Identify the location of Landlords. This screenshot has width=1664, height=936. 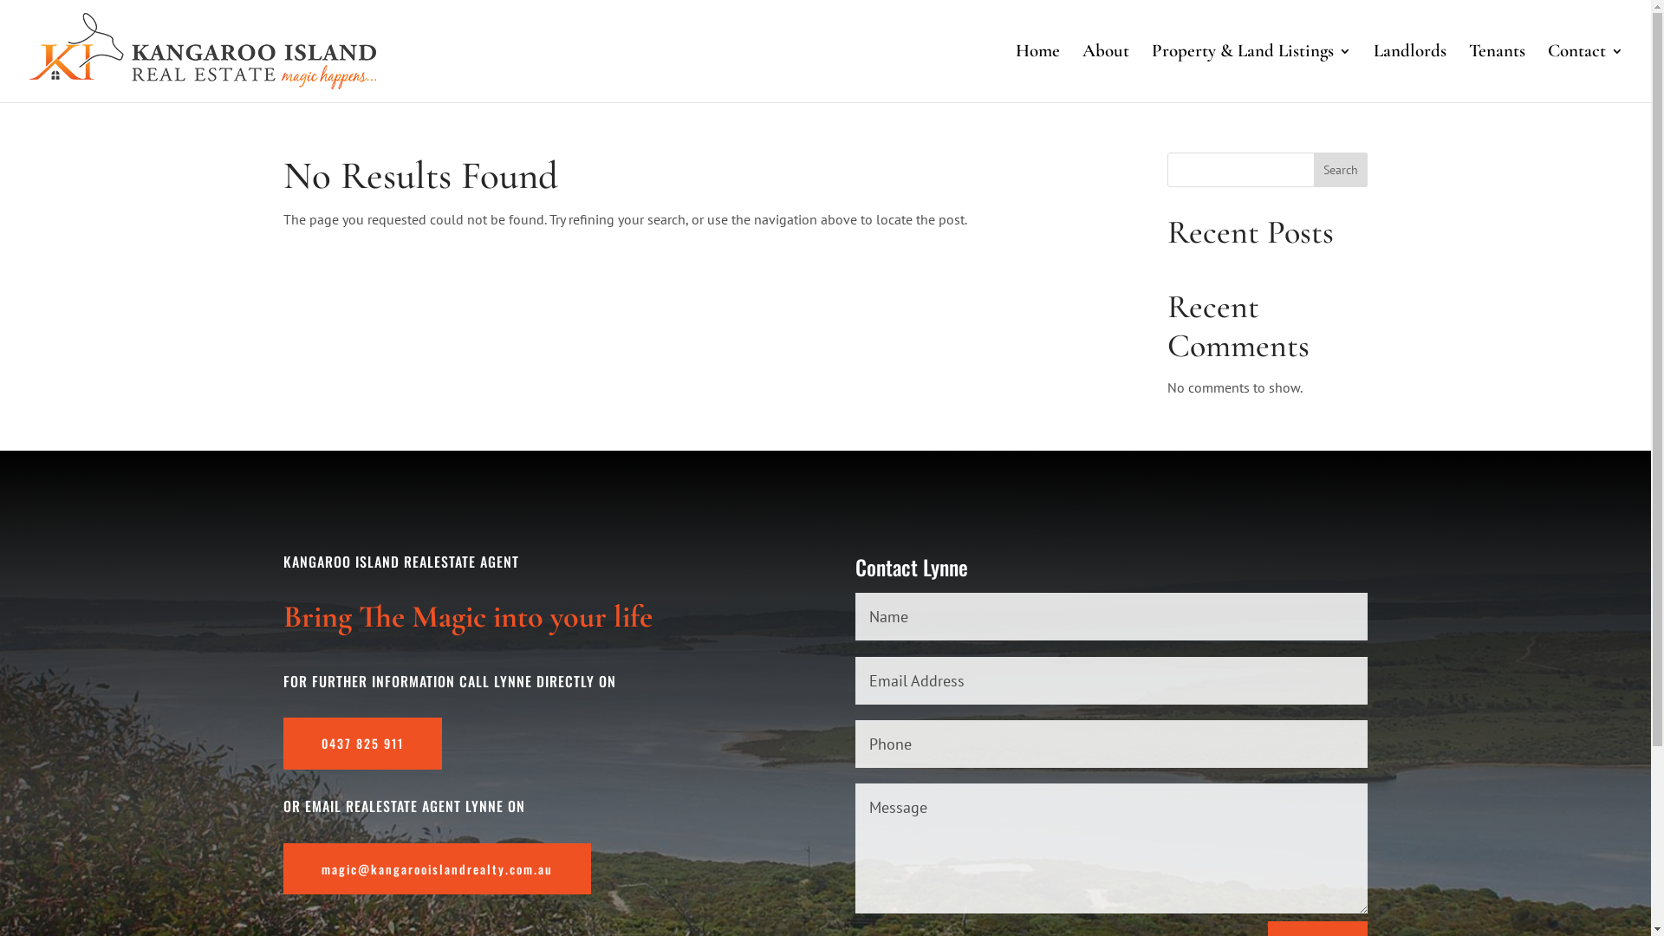
(1410, 74).